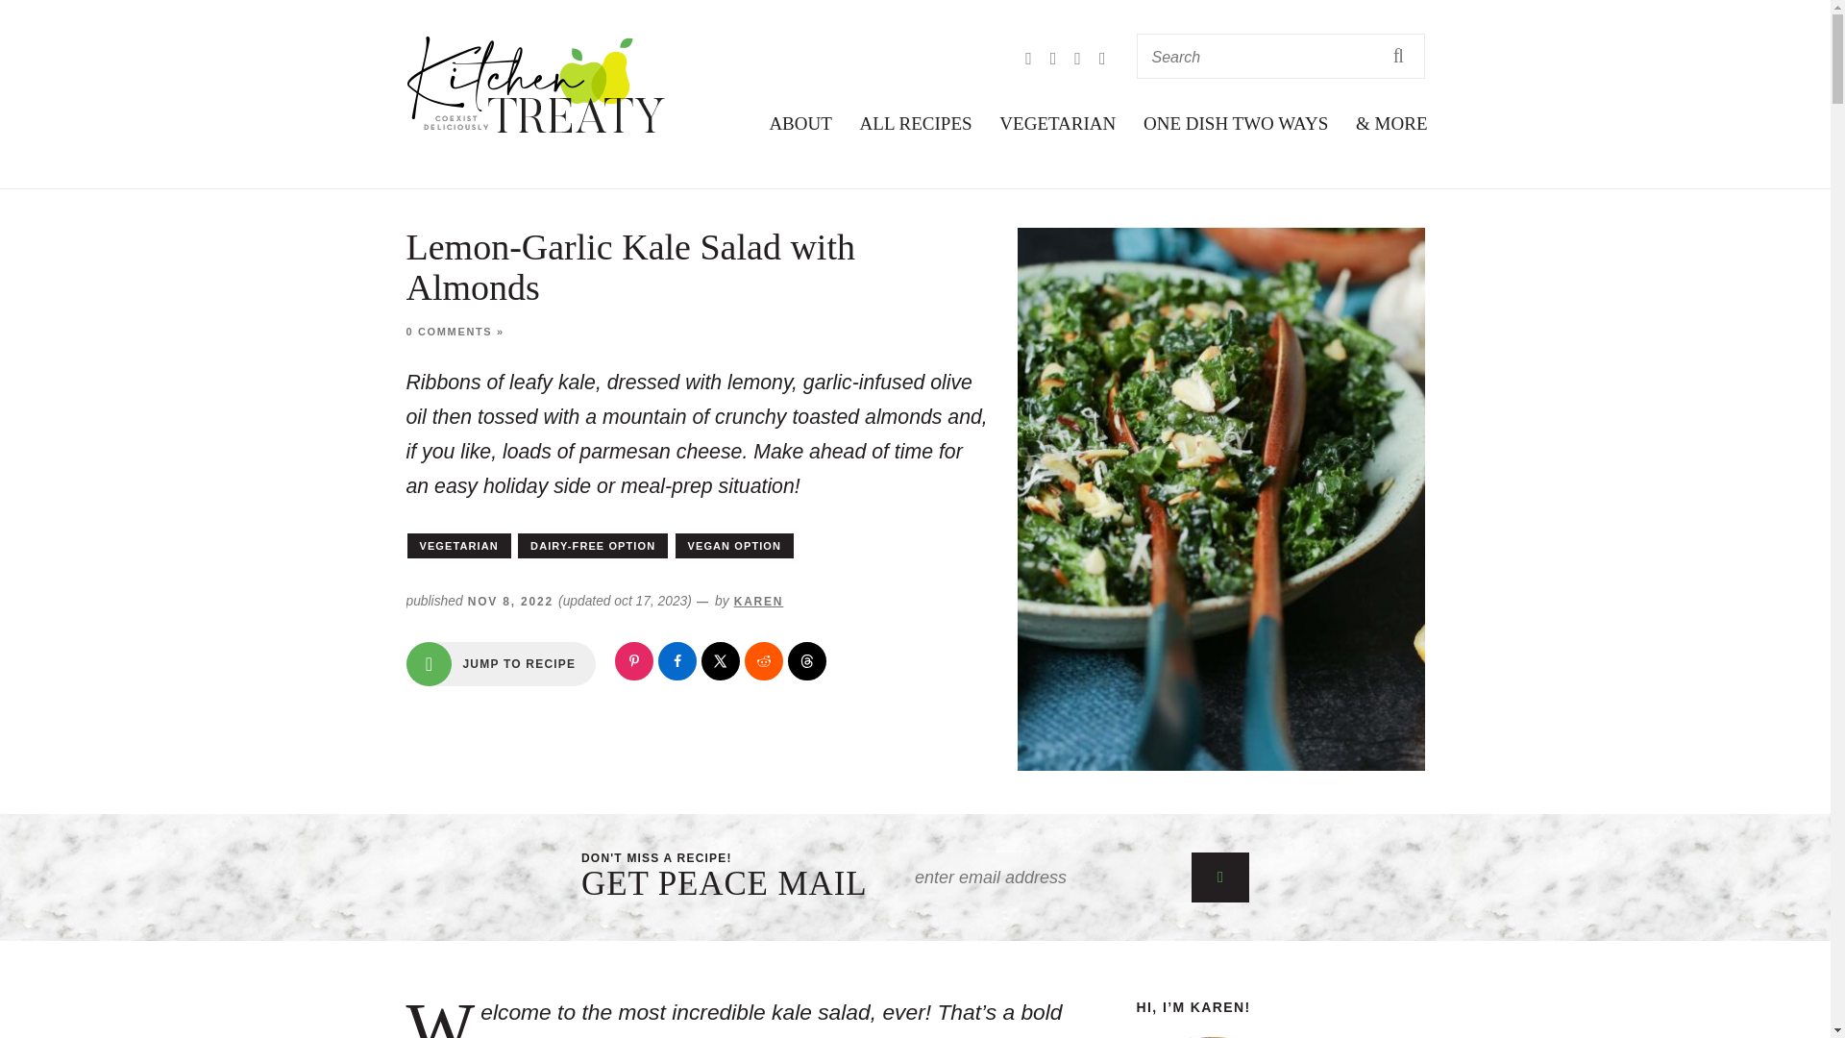  Describe the element at coordinates (677, 661) in the screenshot. I see `Share on Facebook` at that location.